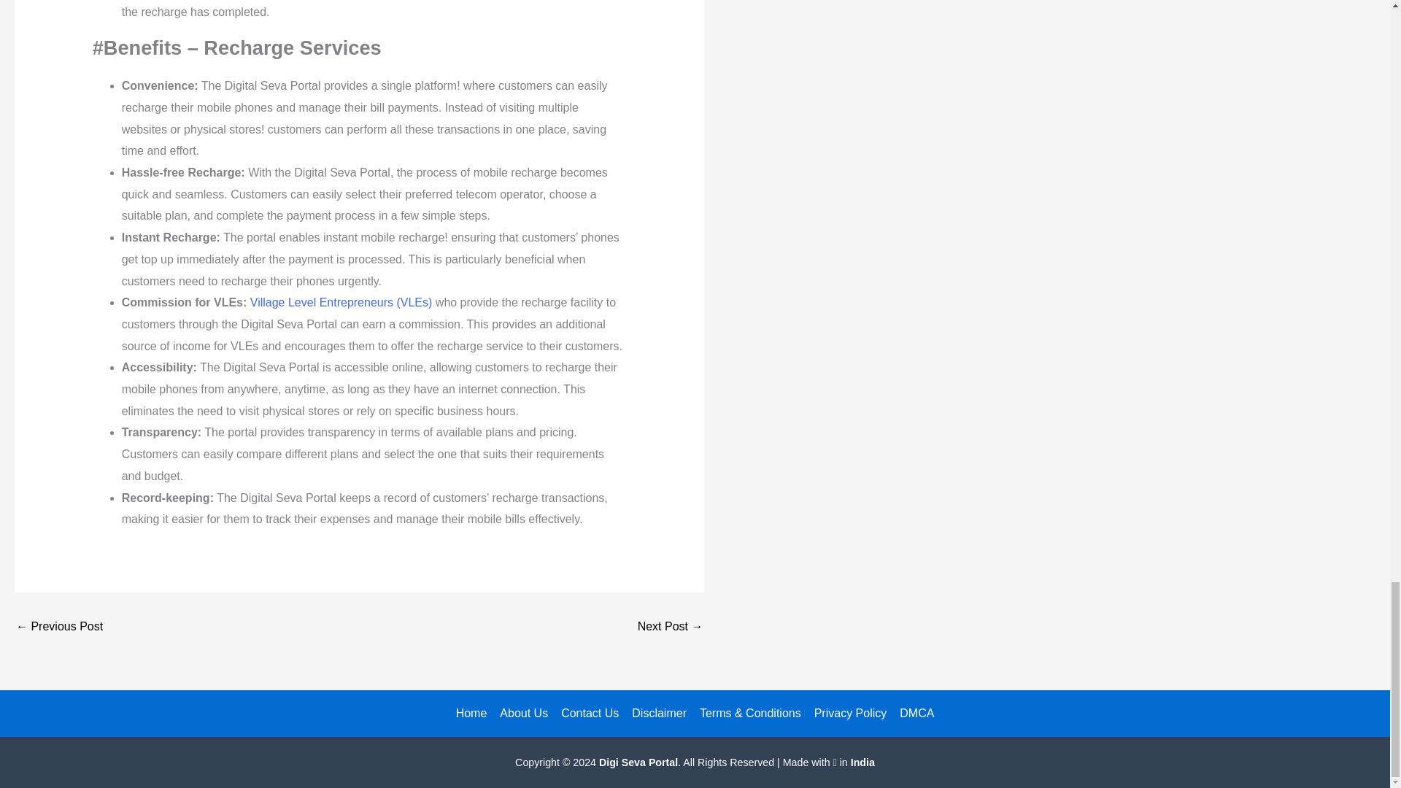 The image size is (1401, 788). Describe the element at coordinates (471, 714) in the screenshot. I see `Home` at that location.